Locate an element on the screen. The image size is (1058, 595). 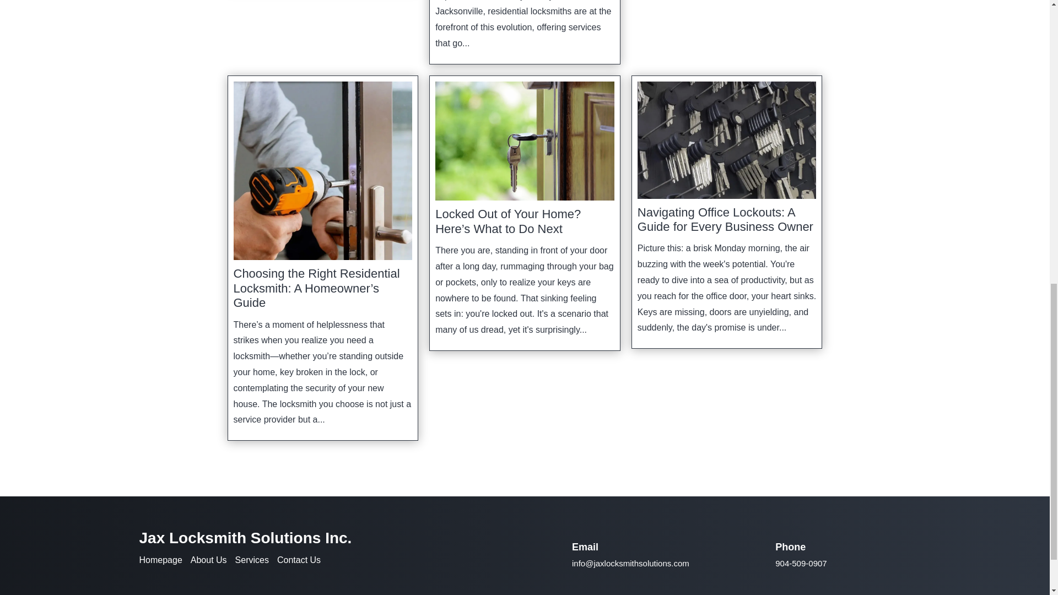
Navigating Office Lockouts: A Guide for Every Business Owner is located at coordinates (725, 219).